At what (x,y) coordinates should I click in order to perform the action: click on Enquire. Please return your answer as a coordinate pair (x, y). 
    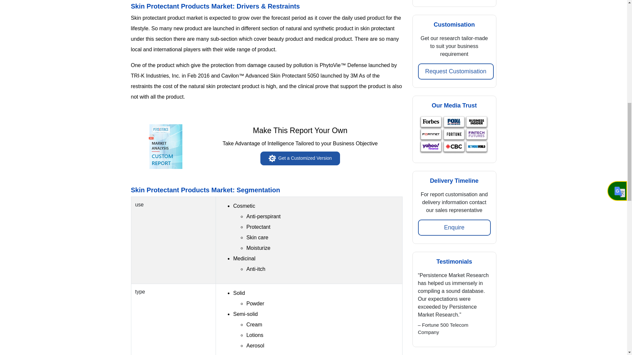
    Looking at the image, I should click on (454, 227).